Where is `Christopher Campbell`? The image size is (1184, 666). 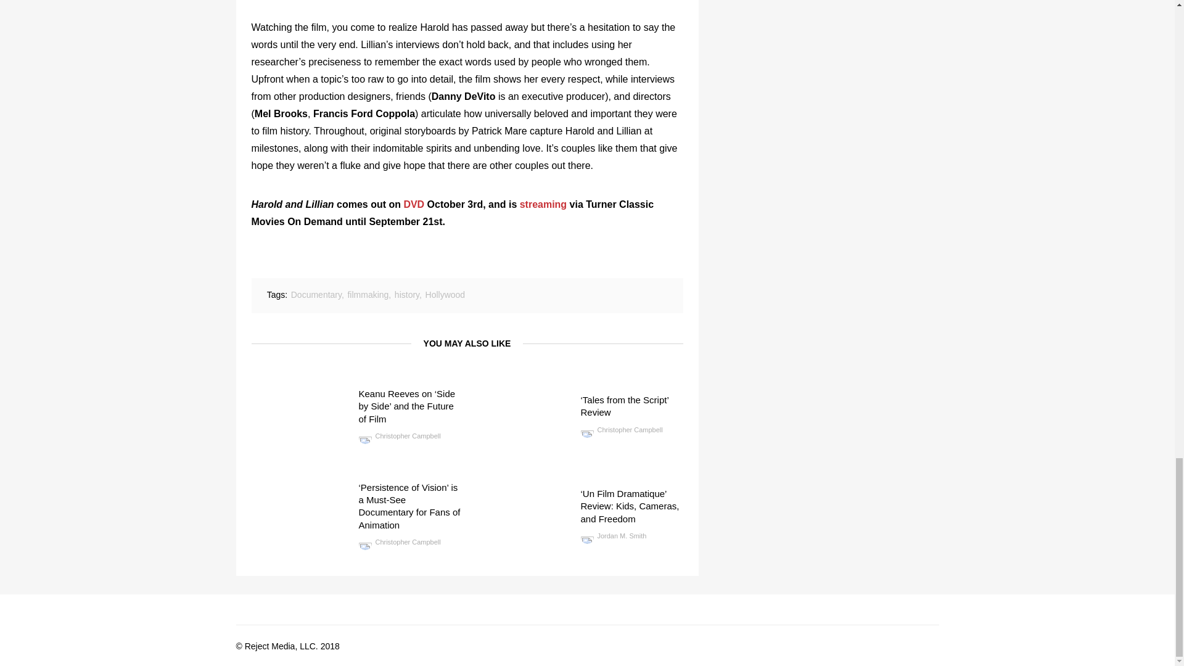 Christopher Campbell is located at coordinates (400, 435).